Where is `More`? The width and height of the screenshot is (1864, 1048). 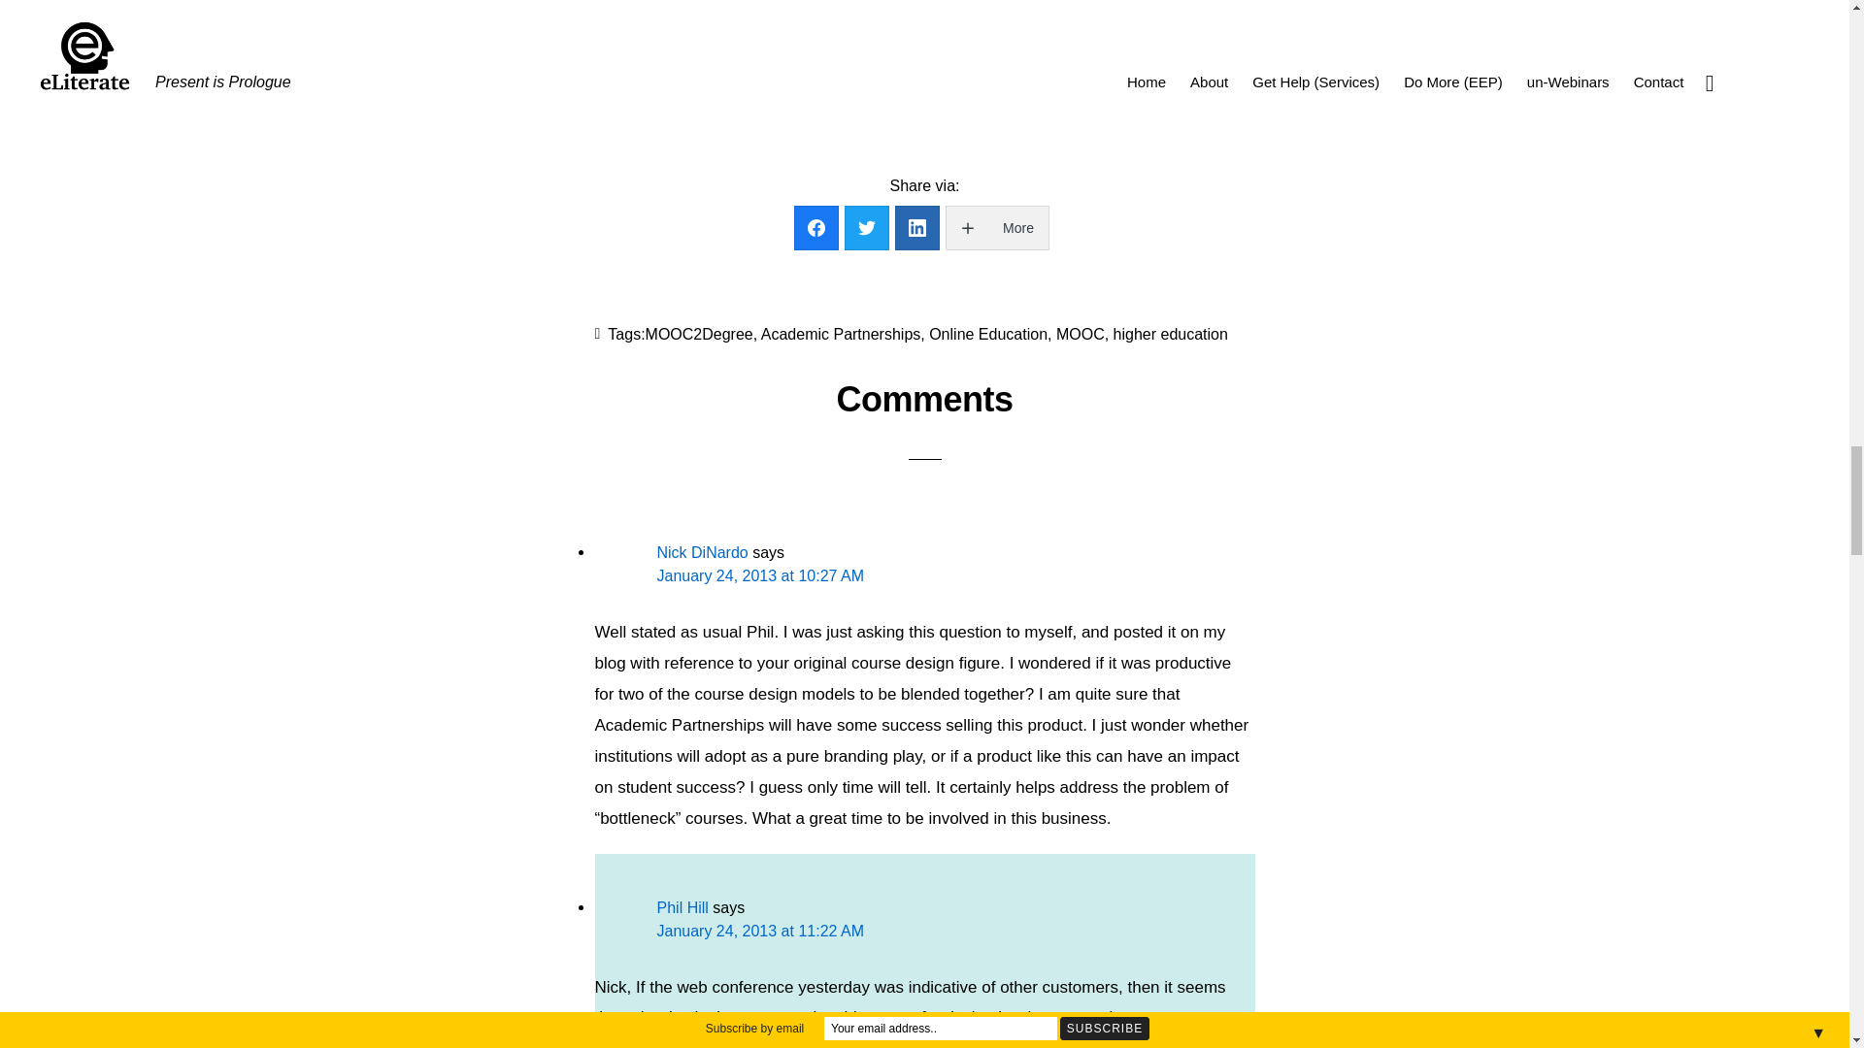 More is located at coordinates (996, 227).